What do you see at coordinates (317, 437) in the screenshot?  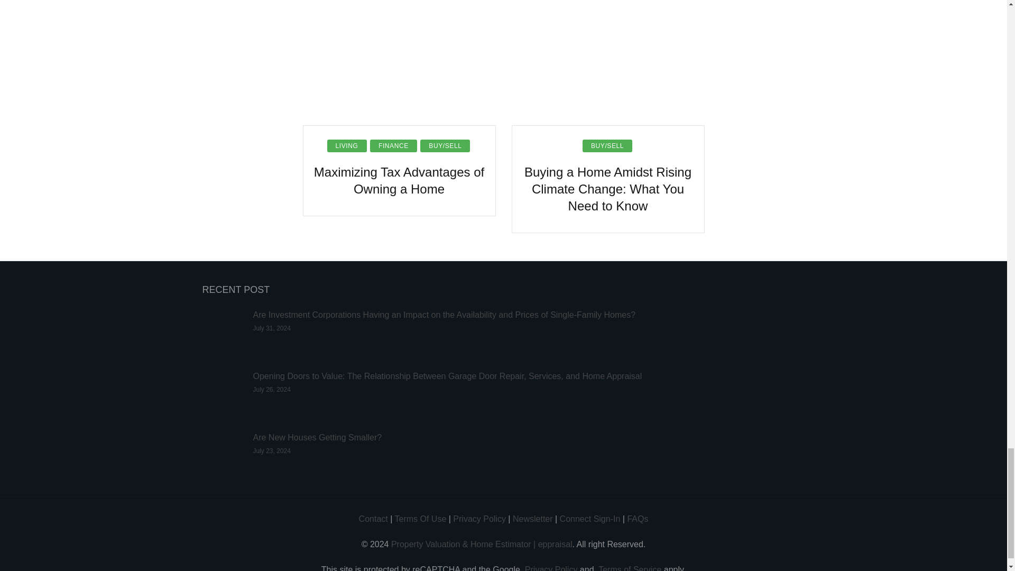 I see `Are New Houses Getting Smaller?` at bounding box center [317, 437].